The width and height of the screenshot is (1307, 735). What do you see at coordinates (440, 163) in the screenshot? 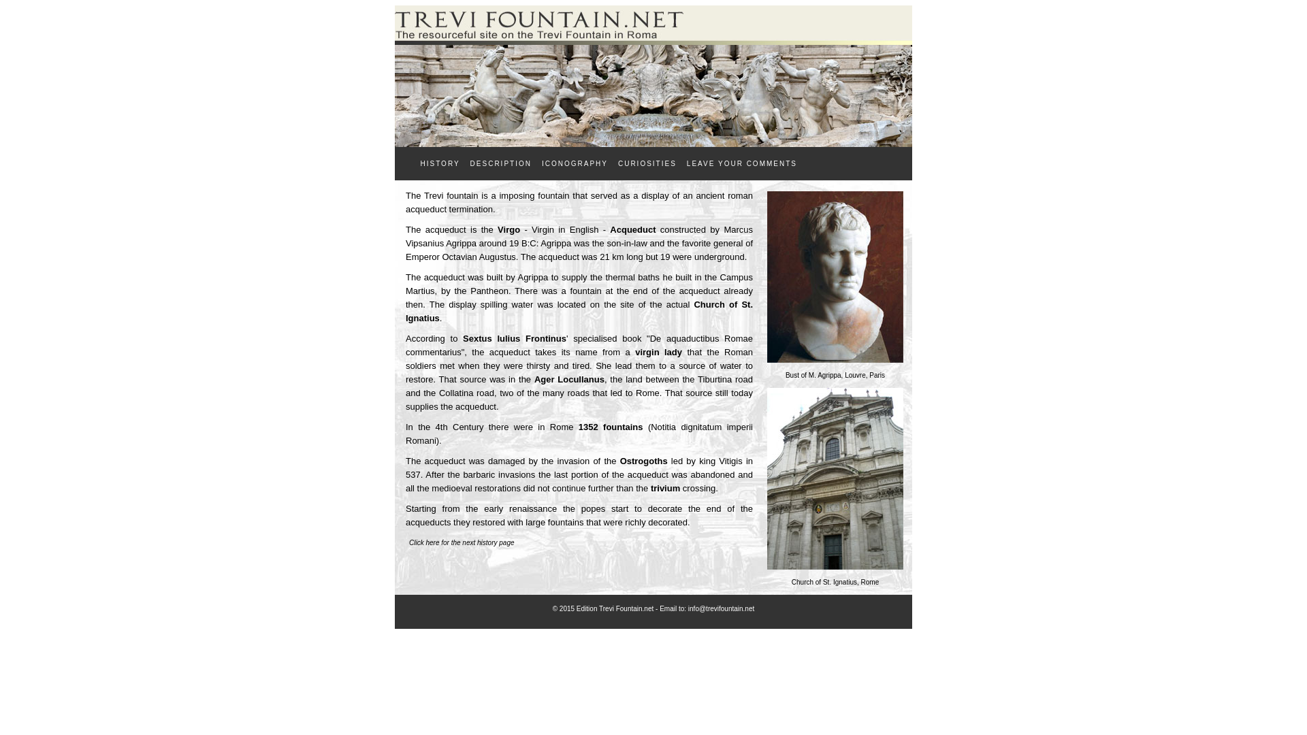
I see `HISTORY` at bounding box center [440, 163].